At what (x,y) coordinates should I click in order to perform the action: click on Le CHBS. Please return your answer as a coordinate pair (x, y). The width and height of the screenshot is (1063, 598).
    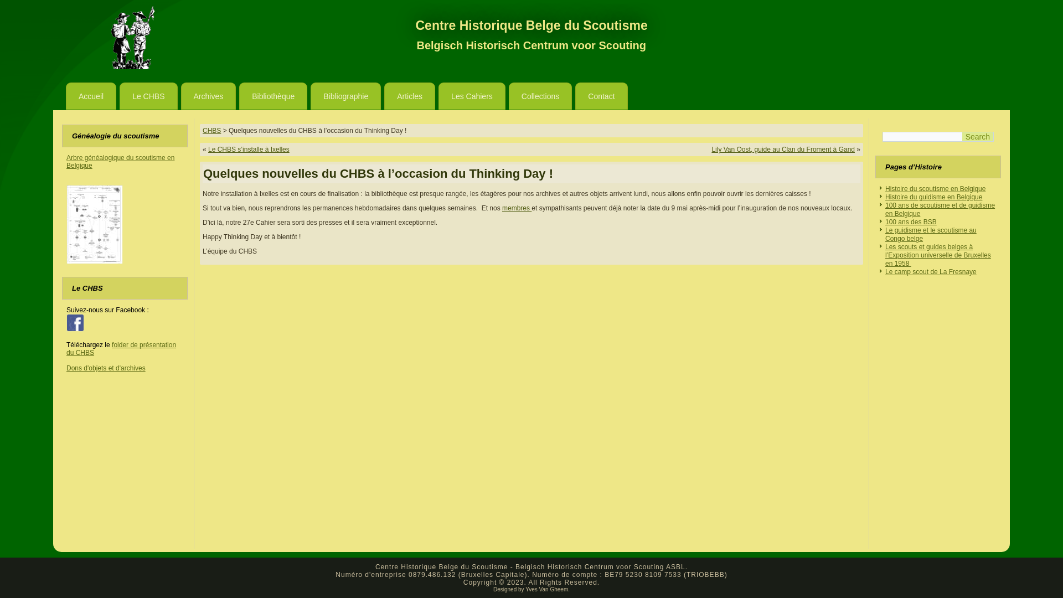
    Looking at the image, I should click on (148, 96).